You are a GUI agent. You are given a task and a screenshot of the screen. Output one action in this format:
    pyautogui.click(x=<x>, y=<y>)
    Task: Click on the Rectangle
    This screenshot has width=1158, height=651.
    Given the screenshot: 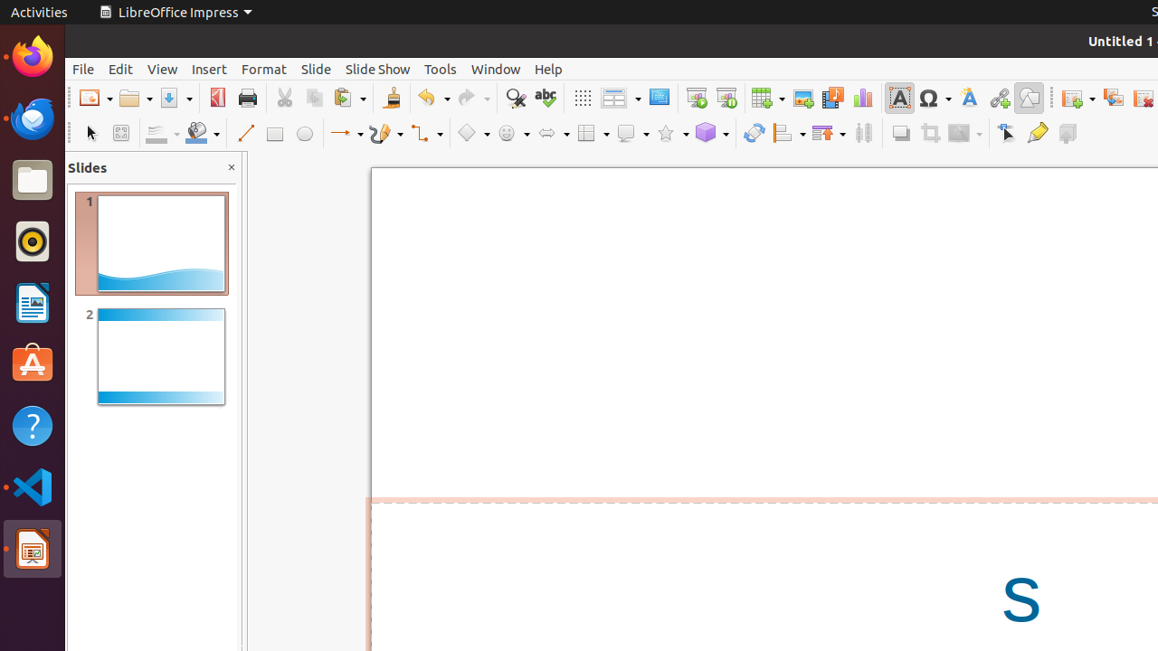 What is the action you would take?
    pyautogui.click(x=275, y=134)
    